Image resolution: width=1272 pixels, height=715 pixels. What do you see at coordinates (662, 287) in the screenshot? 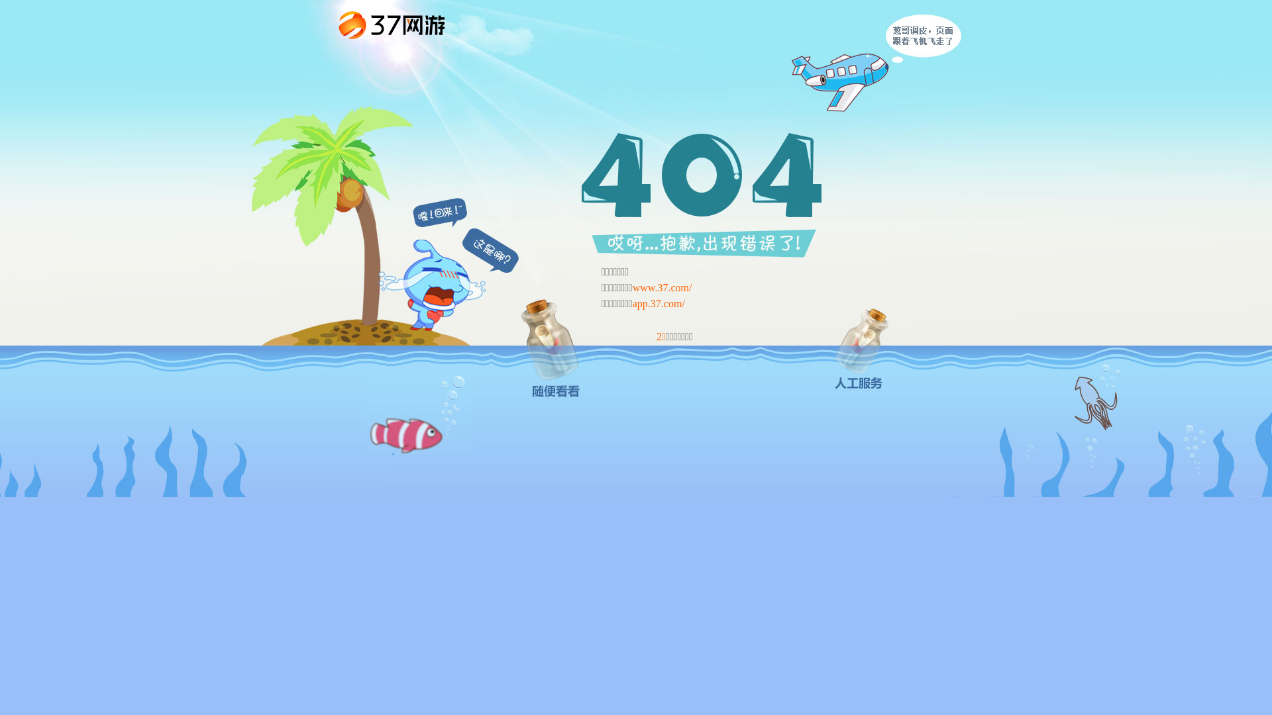
I see `www.37.com/` at bounding box center [662, 287].